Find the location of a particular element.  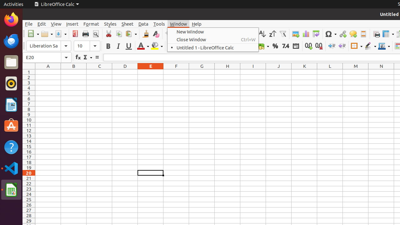

LibreOffice Calc is located at coordinates (11, 190).